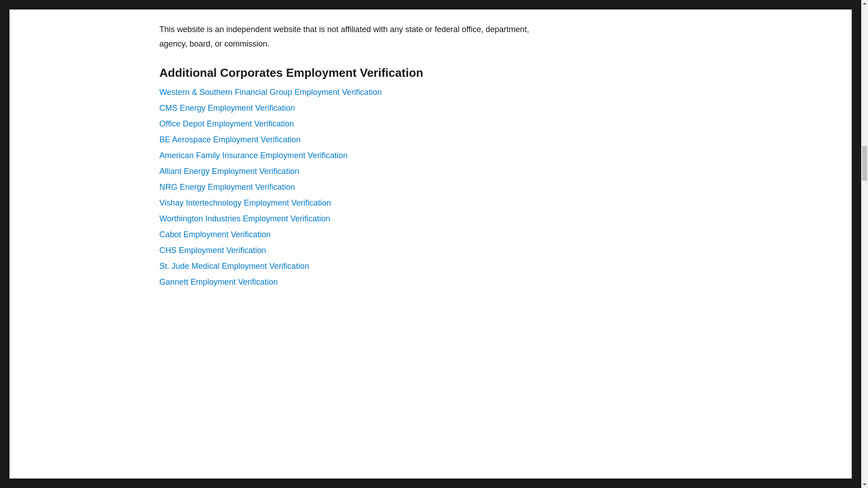  I want to click on Alliant Energy Employment Verification, so click(229, 171).